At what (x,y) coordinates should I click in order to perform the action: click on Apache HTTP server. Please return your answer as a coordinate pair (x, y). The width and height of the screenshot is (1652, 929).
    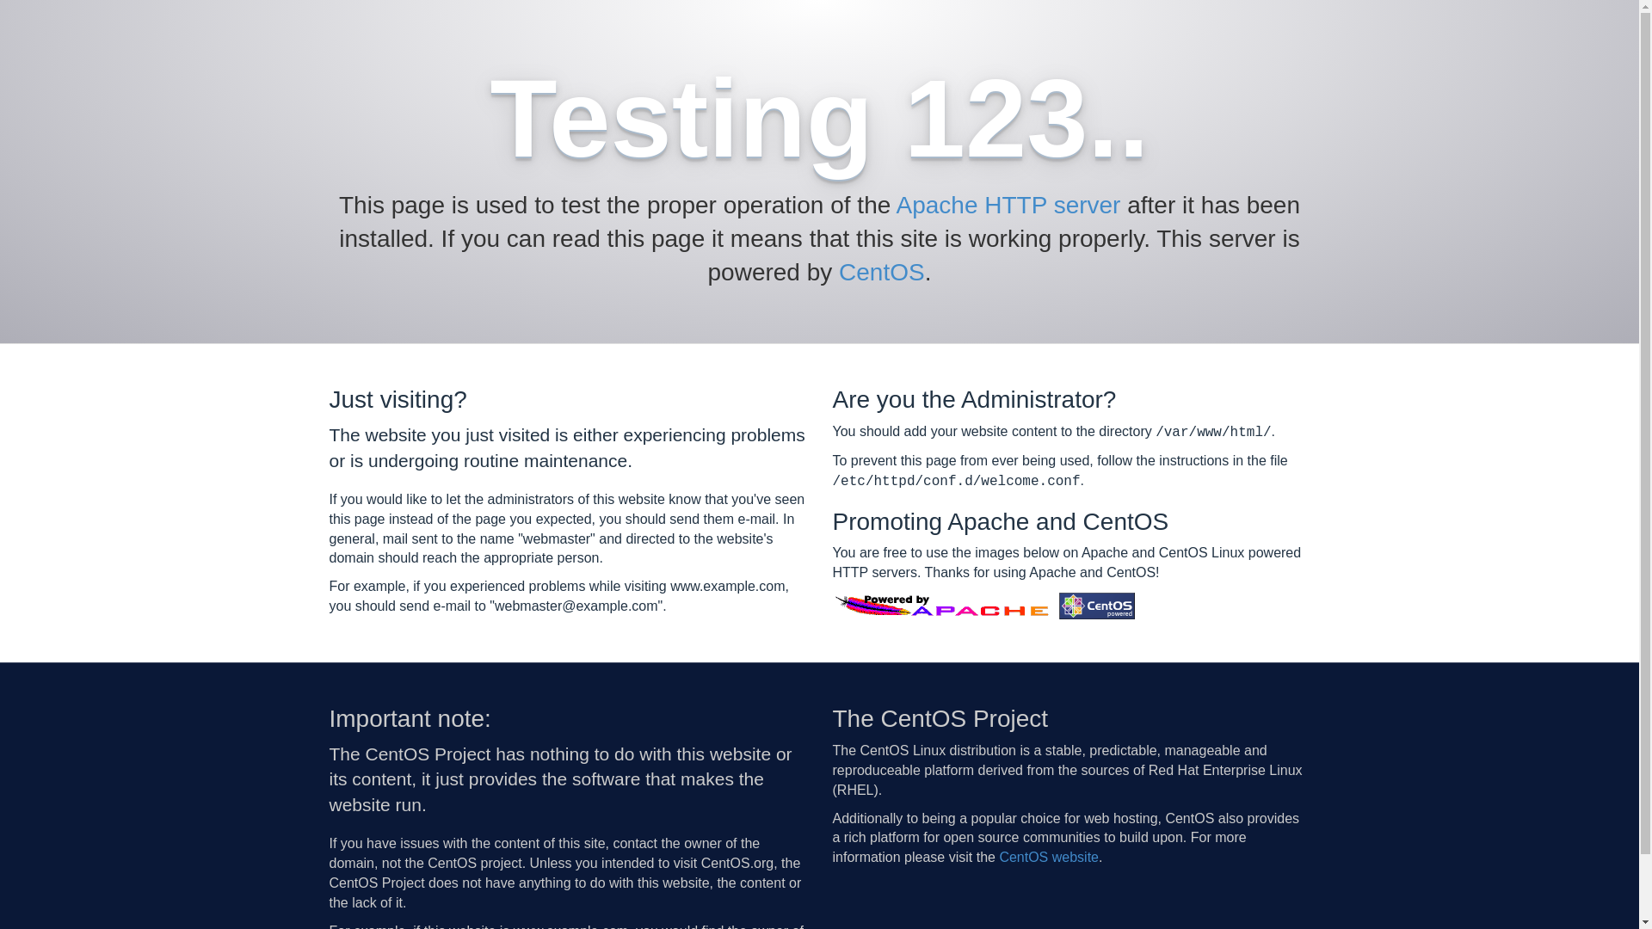
    Looking at the image, I should click on (1008, 205).